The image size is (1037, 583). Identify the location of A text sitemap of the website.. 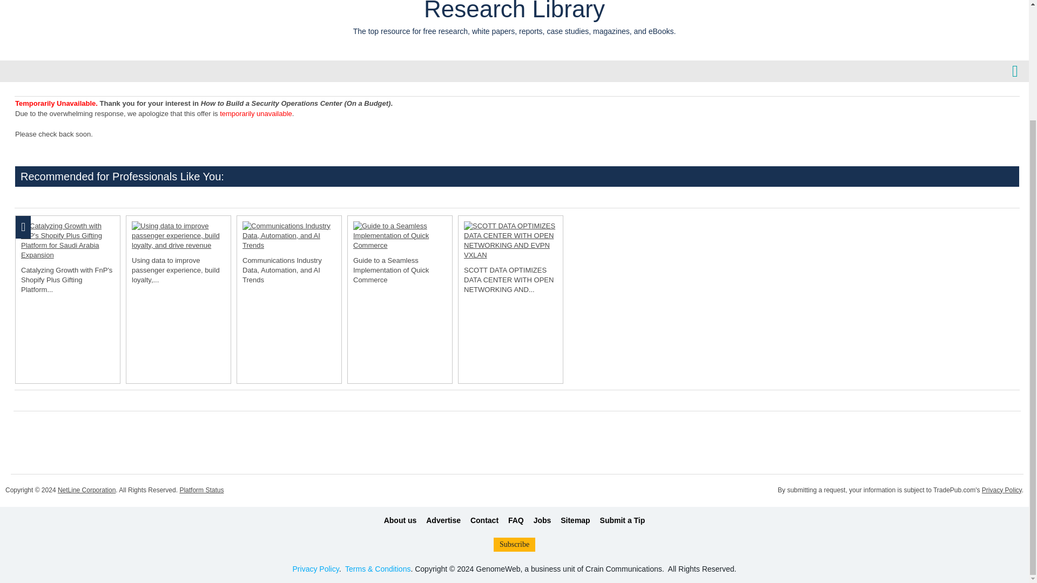
(575, 520).